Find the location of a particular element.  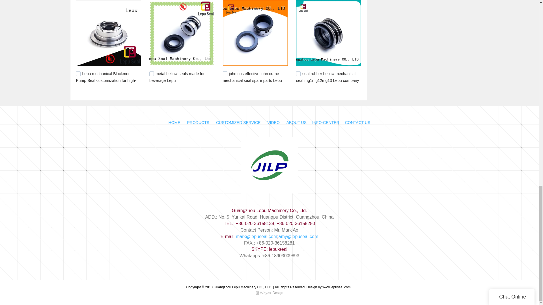

813 is located at coordinates (225, 73).